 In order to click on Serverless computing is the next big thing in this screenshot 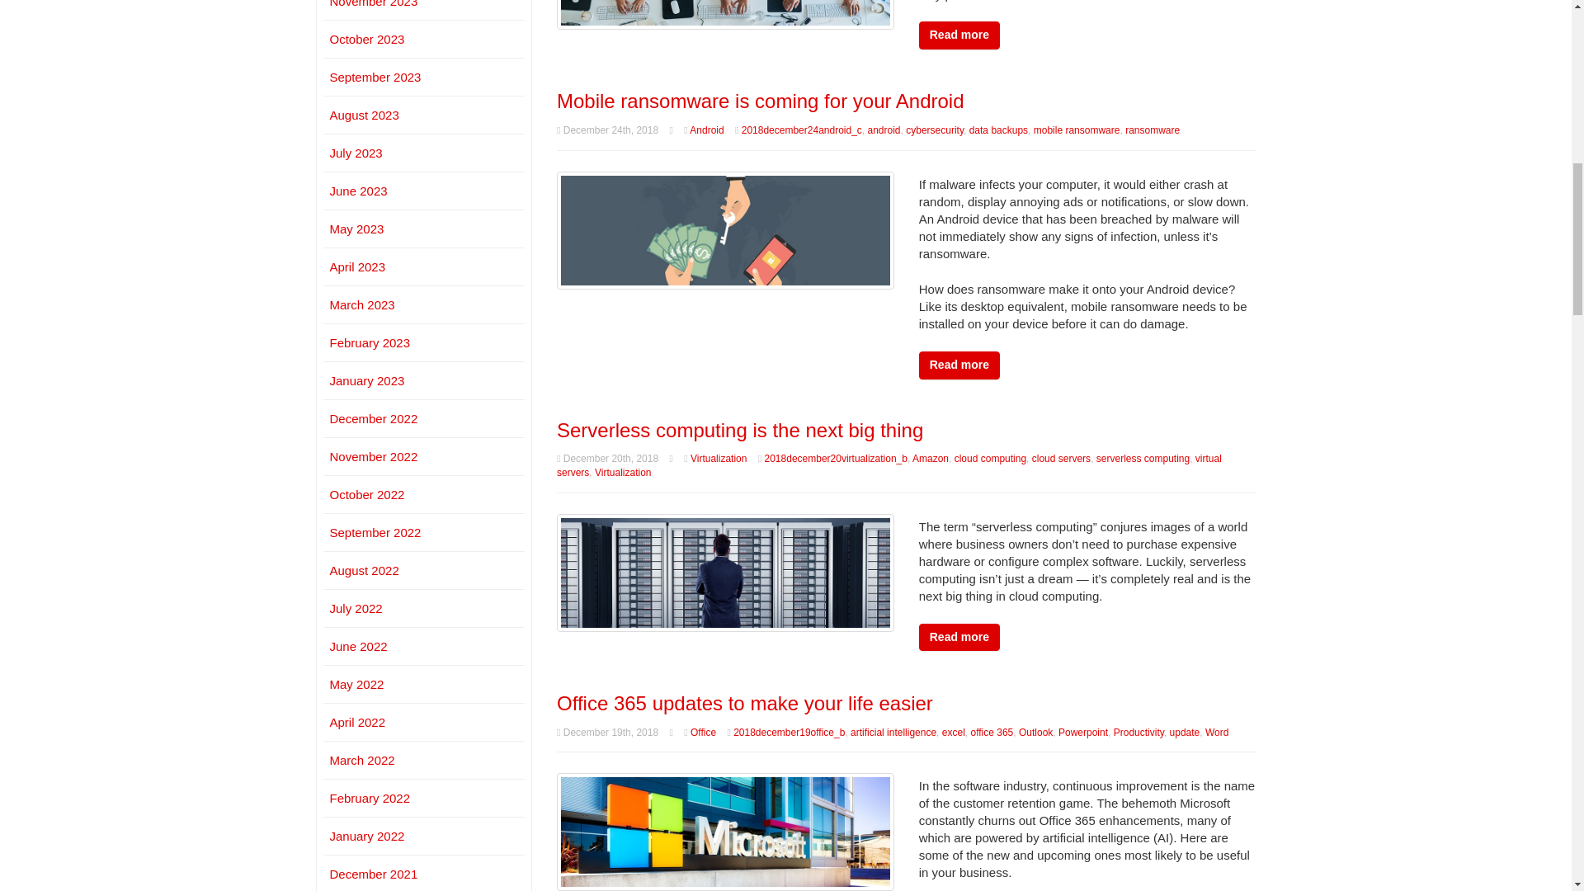, I will do `click(726, 571)`.